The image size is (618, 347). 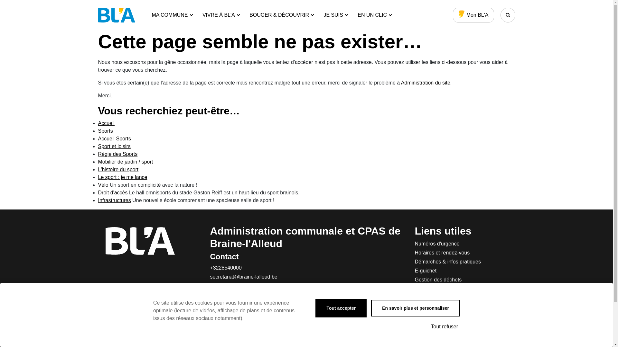 I want to click on Plan du site, so click(x=461, y=343).